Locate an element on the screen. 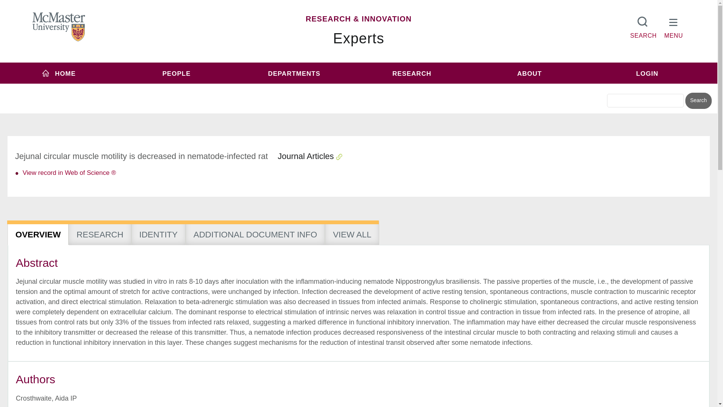 The width and height of the screenshot is (723, 407). inurl:mcmaster.ca is located at coordinates (412, 87).